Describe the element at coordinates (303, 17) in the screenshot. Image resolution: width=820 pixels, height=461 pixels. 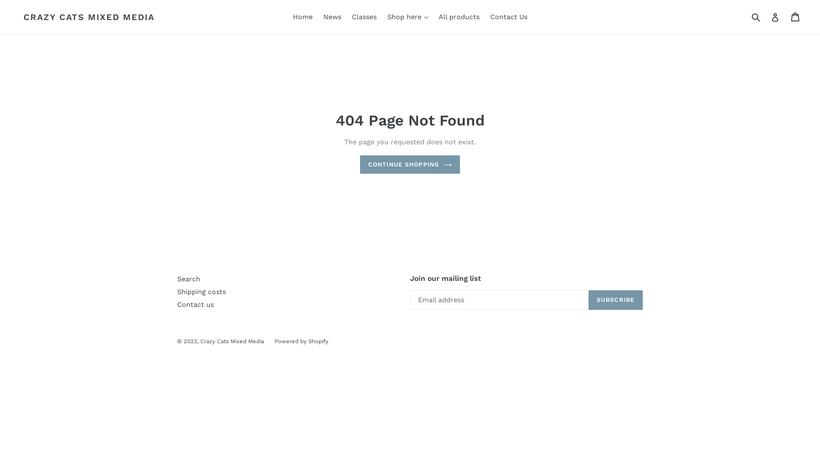
I see `Home` at that location.